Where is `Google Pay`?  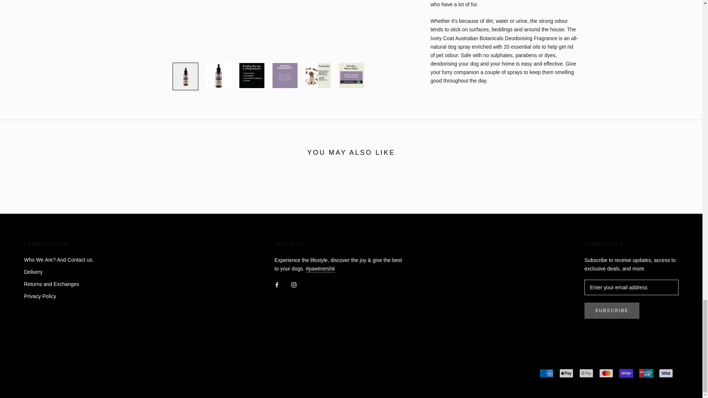
Google Pay is located at coordinates (586, 373).